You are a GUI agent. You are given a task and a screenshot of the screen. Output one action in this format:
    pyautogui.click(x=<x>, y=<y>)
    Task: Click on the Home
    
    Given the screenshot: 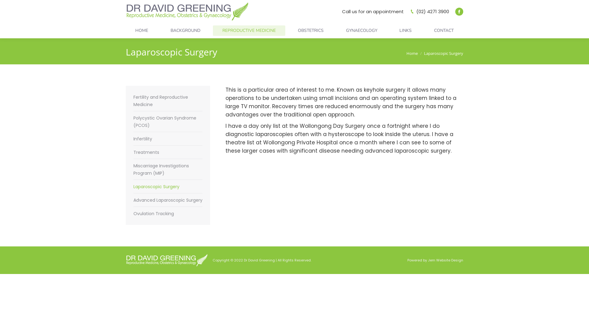 What is the action you would take?
    pyautogui.click(x=412, y=53)
    